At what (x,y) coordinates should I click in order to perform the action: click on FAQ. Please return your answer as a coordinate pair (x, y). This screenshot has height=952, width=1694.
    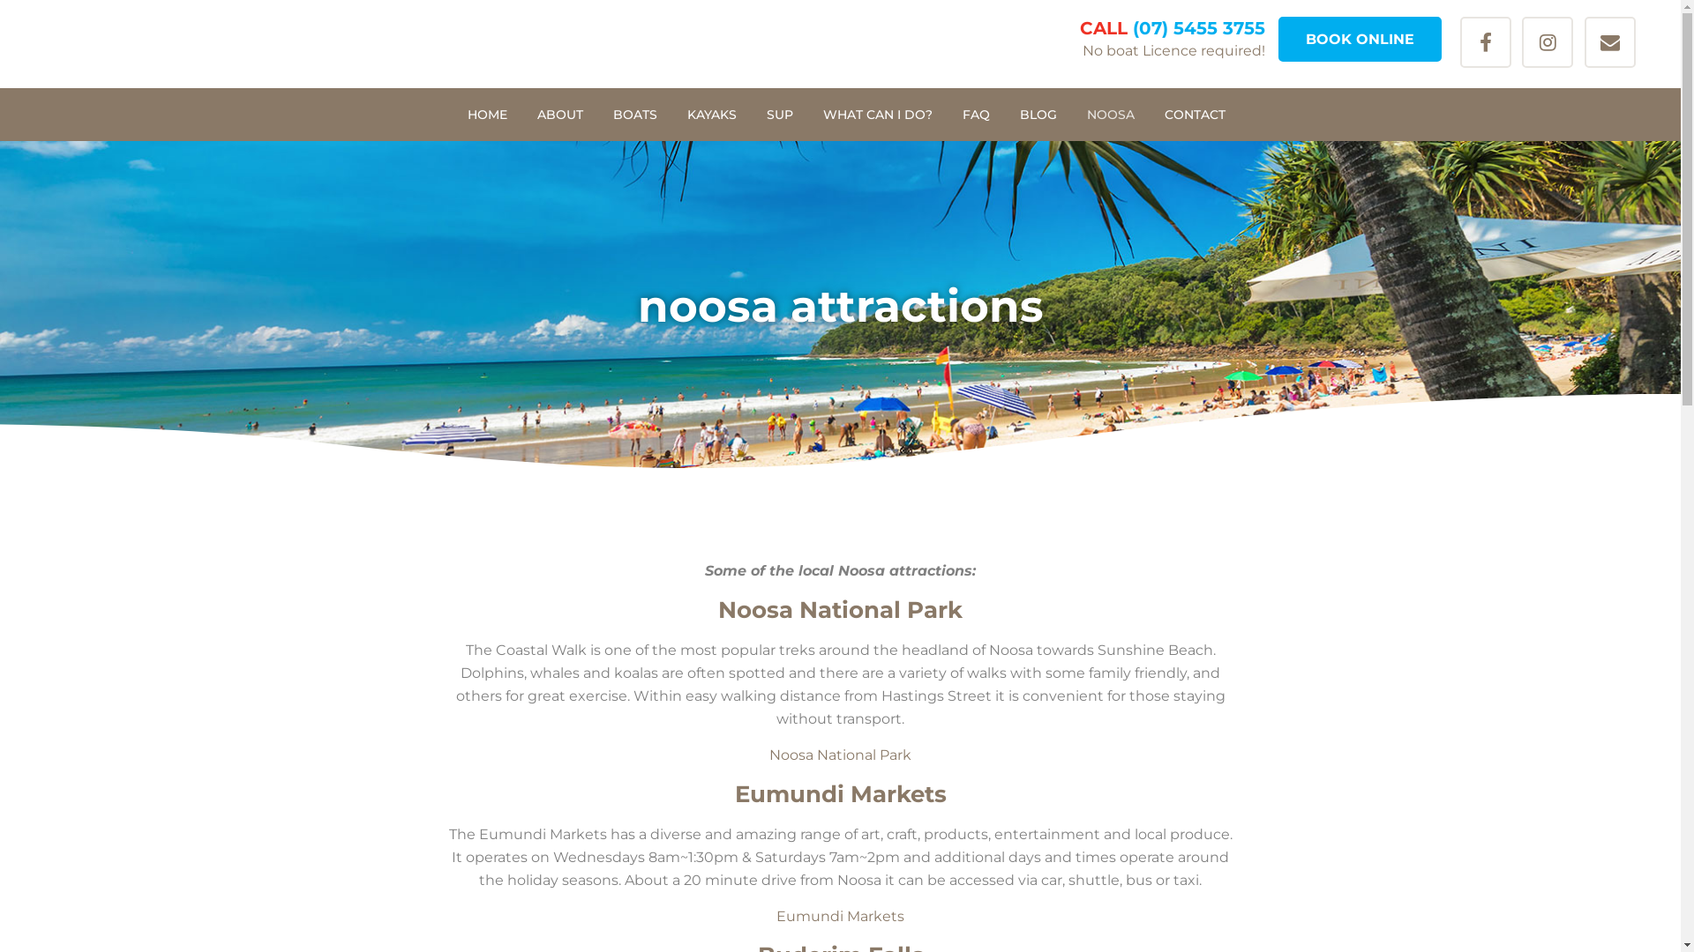
    Looking at the image, I should click on (976, 115).